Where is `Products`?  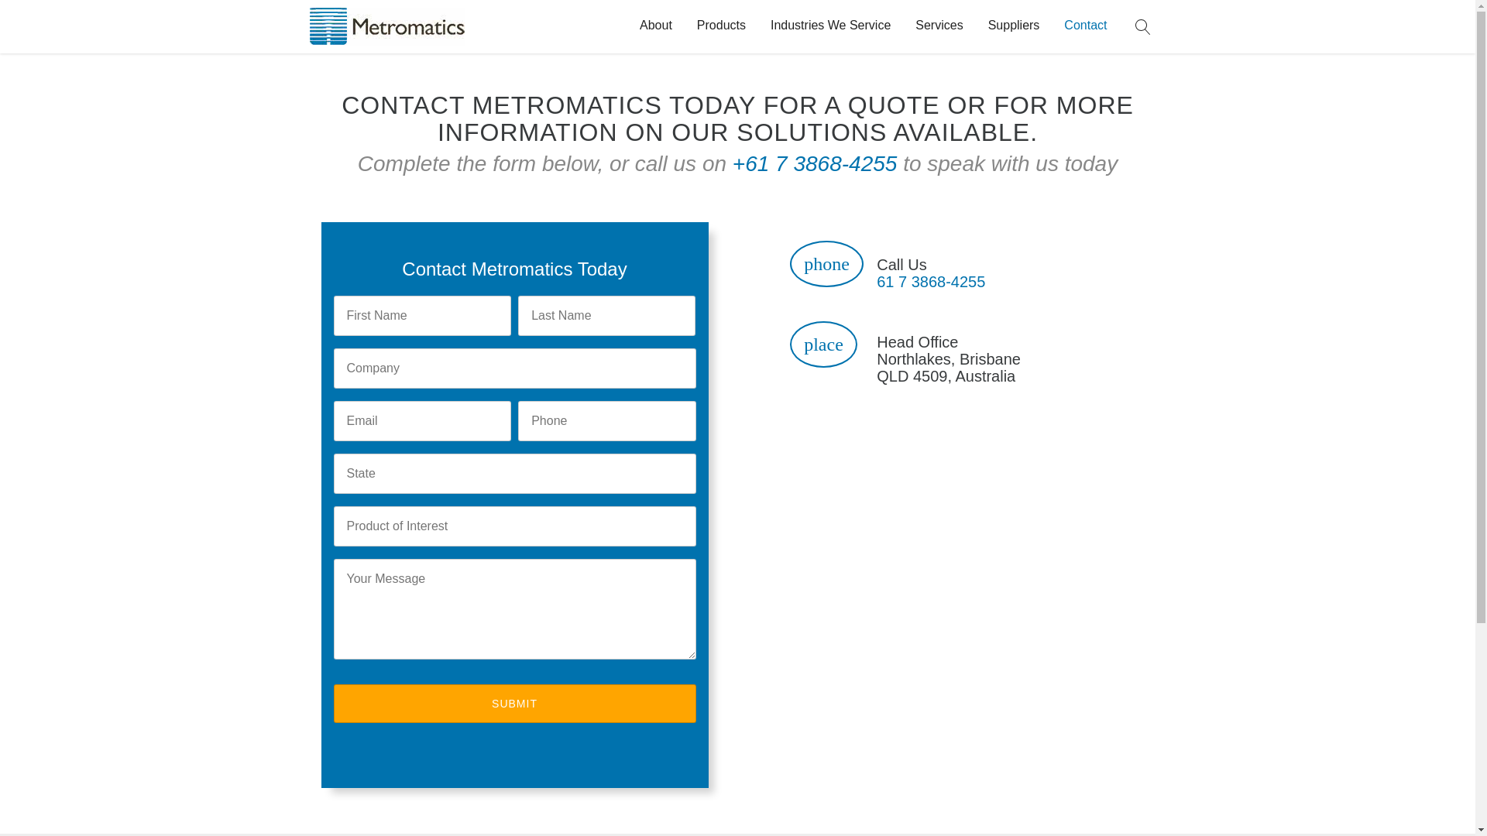
Products is located at coordinates (722, 25).